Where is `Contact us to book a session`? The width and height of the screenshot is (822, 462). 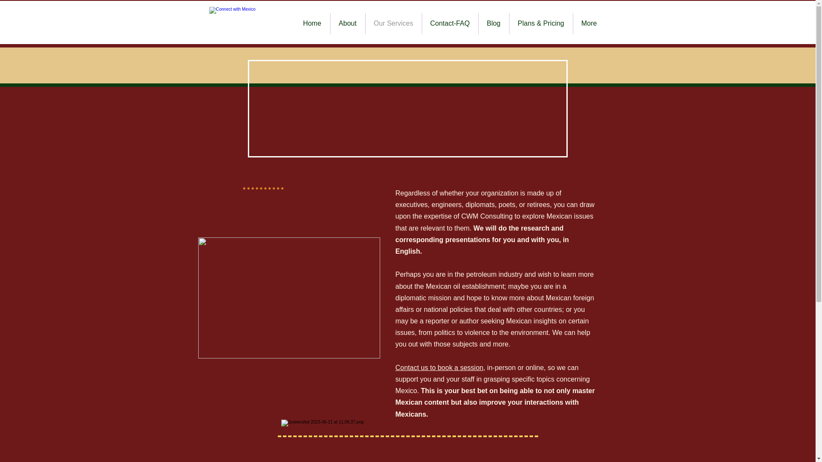
Contact us to book a session is located at coordinates (439, 368).